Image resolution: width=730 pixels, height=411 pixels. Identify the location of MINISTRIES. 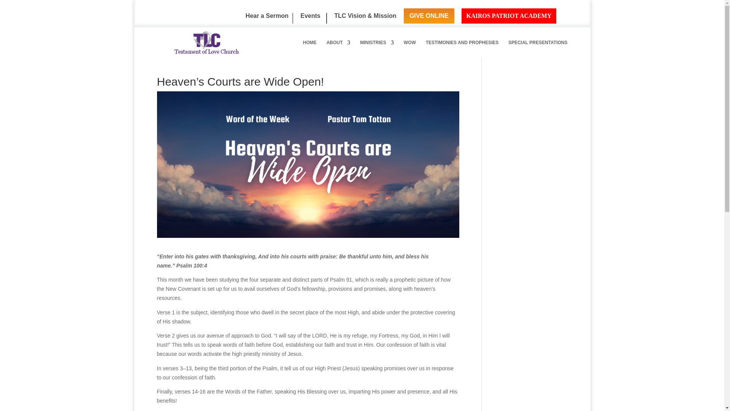
(377, 48).